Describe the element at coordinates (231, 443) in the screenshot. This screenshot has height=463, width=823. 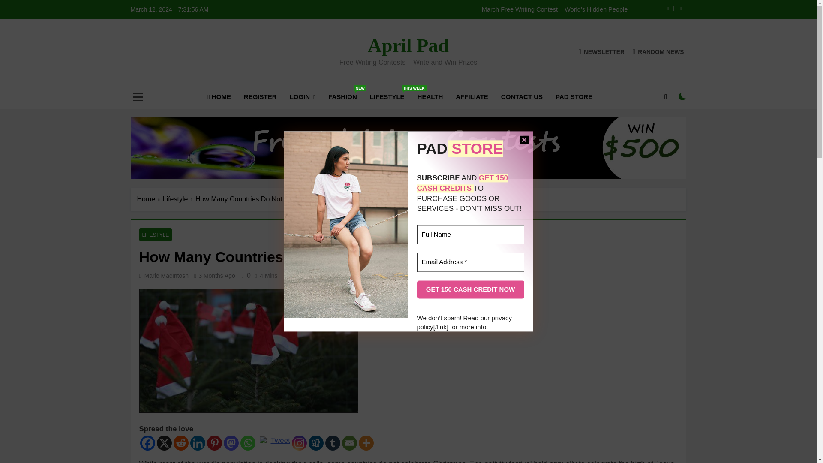
I see `Mastodon` at that location.